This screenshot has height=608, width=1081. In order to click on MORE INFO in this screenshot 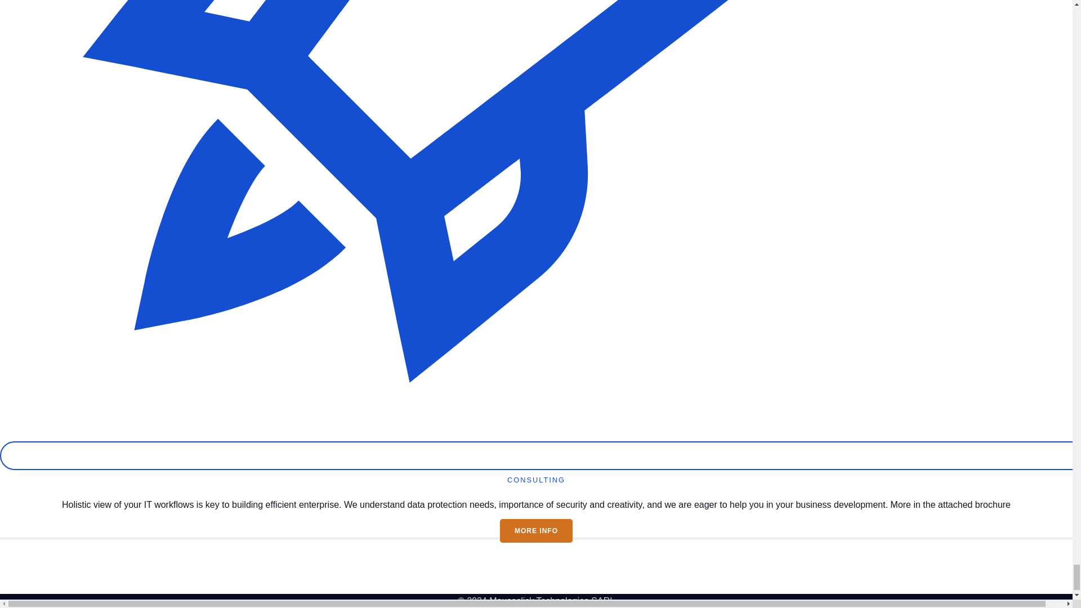, I will do `click(536, 531)`.